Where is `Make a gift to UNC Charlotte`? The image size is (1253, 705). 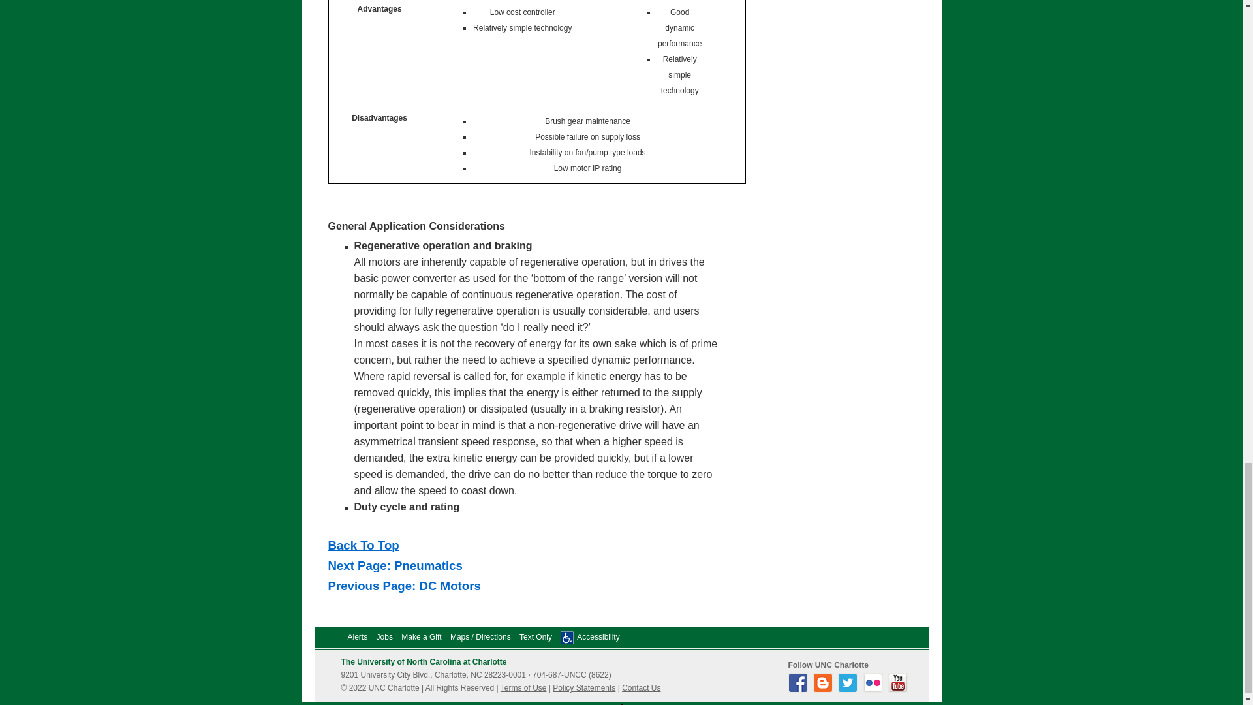 Make a gift to UNC Charlotte is located at coordinates (420, 636).